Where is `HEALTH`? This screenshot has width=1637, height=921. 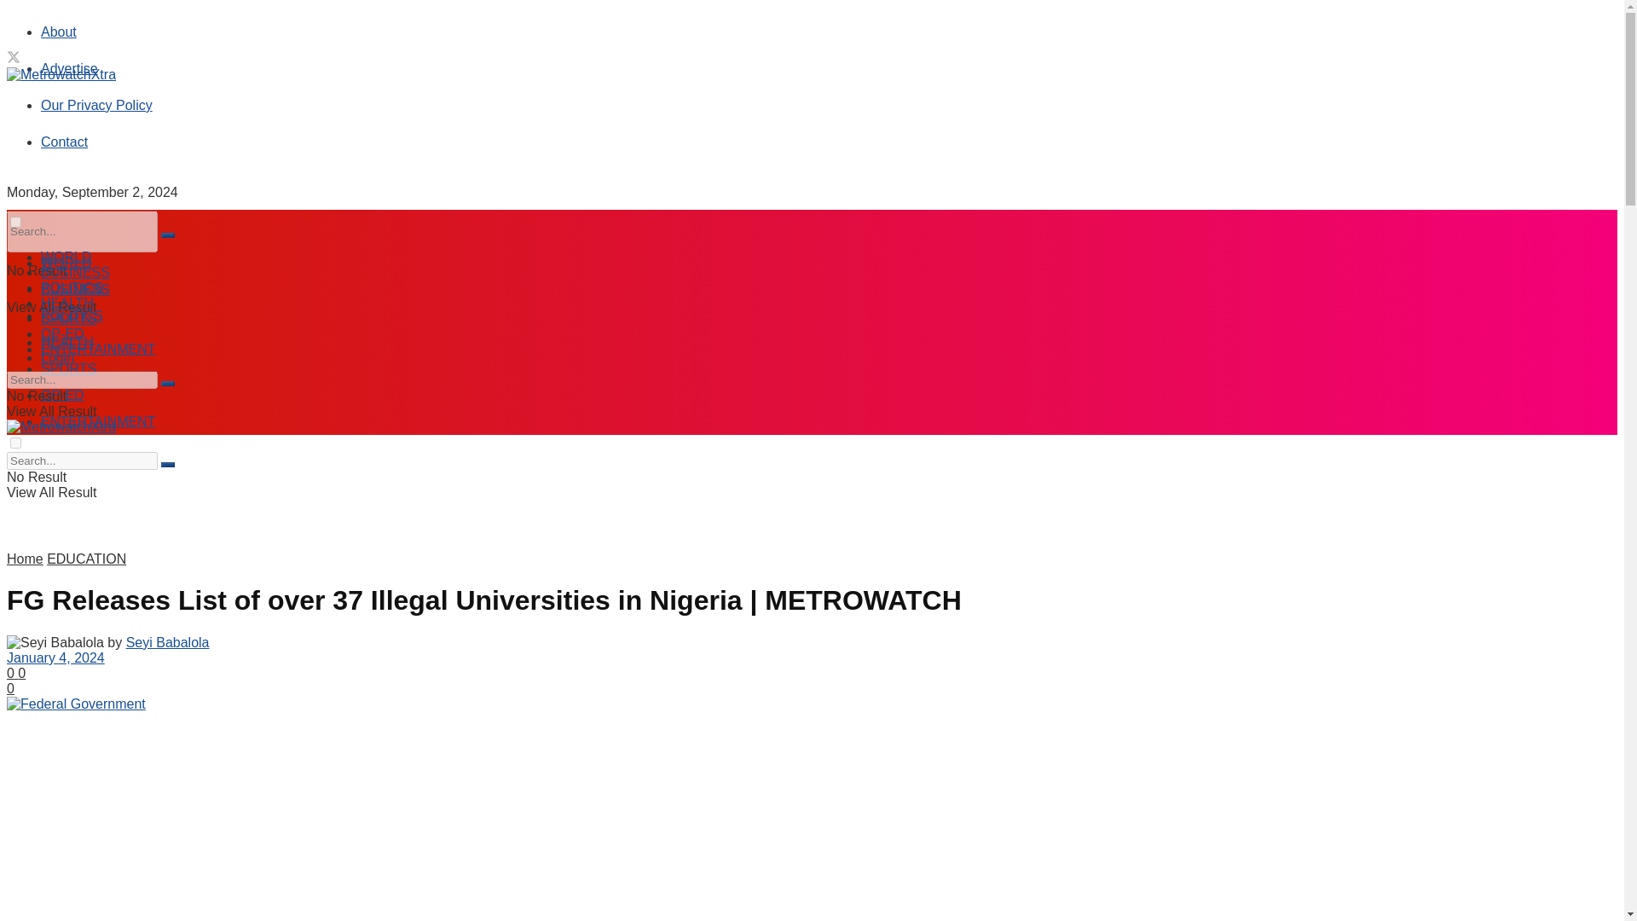 HEALTH is located at coordinates (67, 343).